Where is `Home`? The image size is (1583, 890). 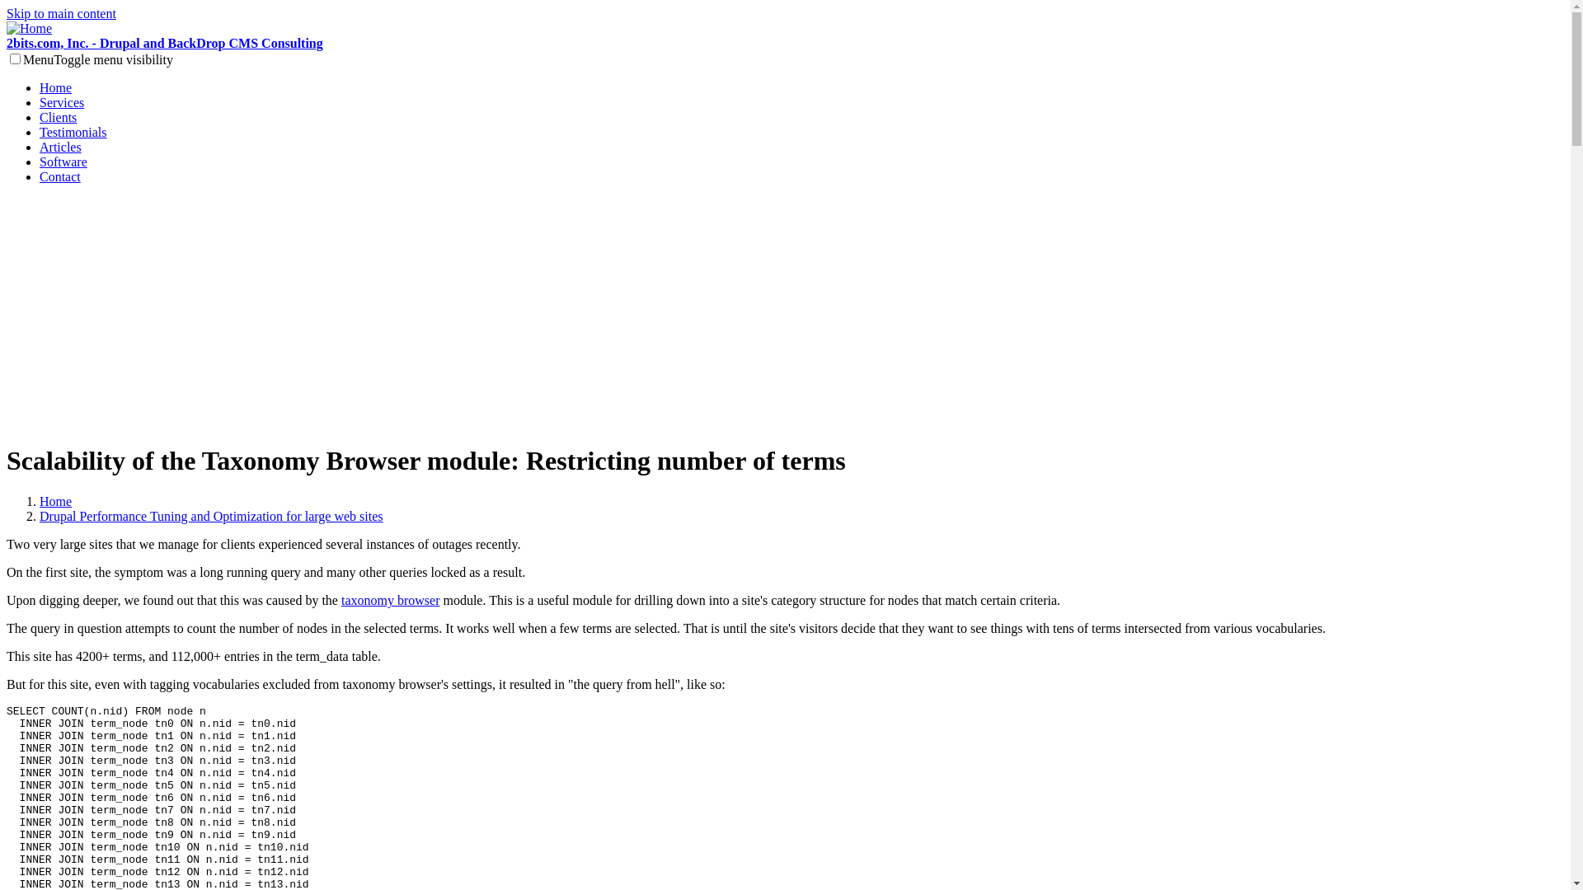 Home is located at coordinates (56, 501).